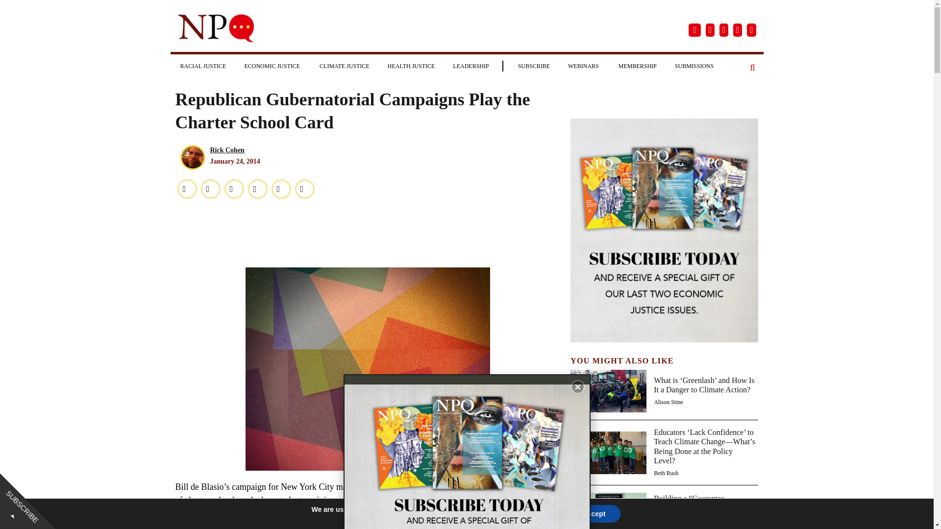  I want to click on Facebook, so click(187, 189).